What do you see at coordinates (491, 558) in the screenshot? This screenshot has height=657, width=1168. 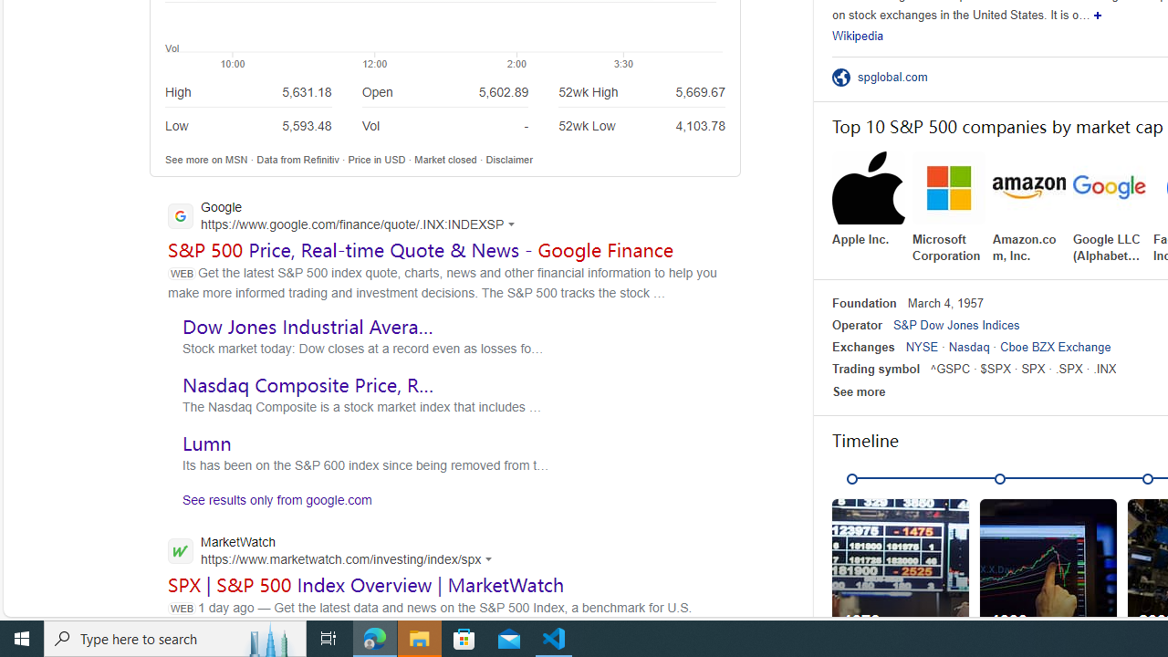 I see `Actions for this site` at bounding box center [491, 558].